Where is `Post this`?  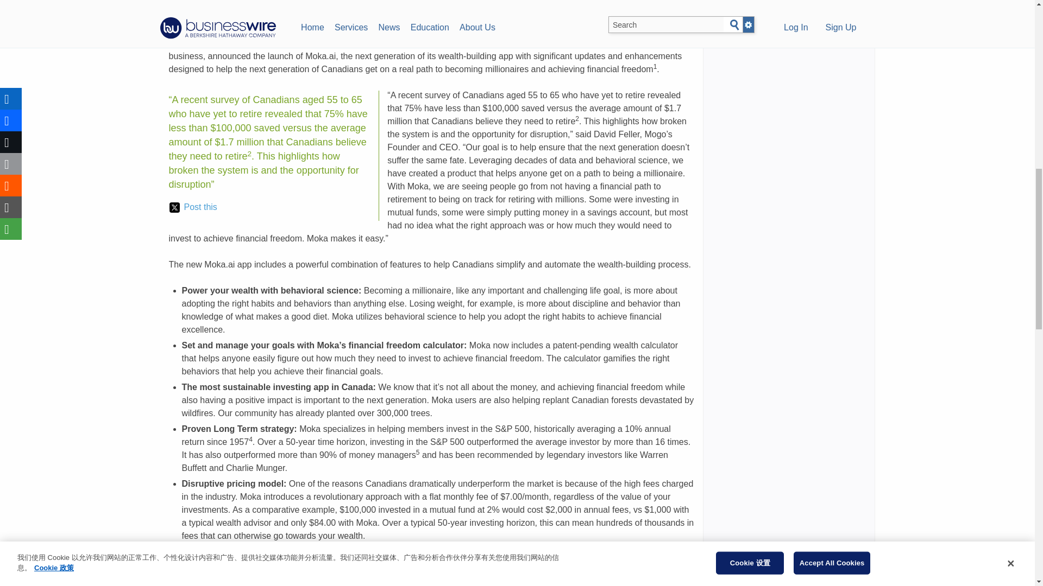 Post this is located at coordinates (193, 207).